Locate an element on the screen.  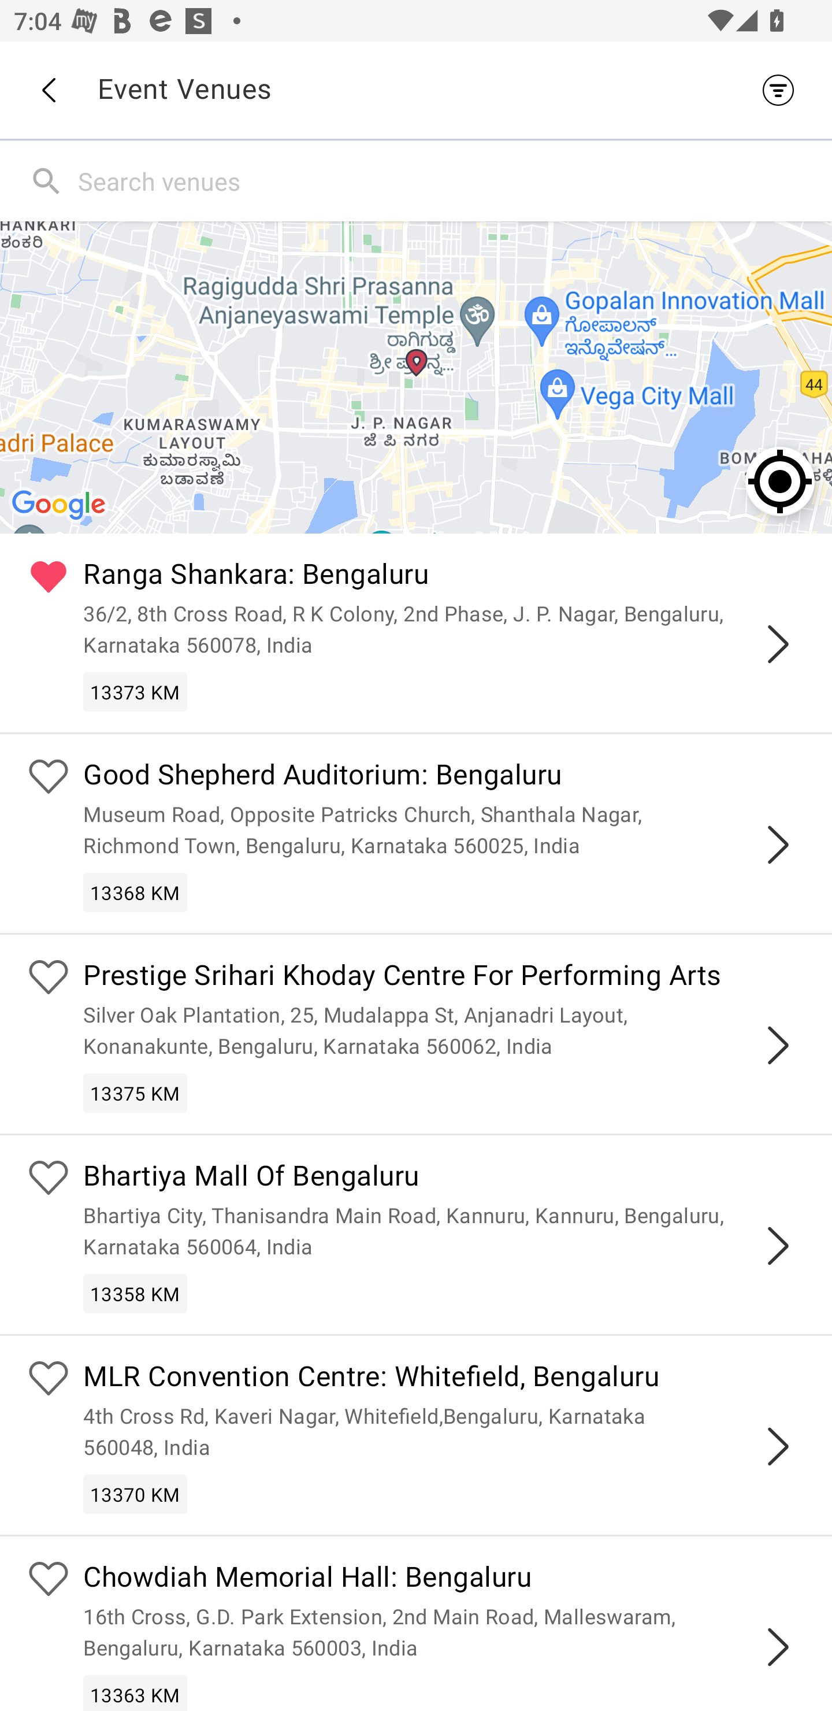
Back is located at coordinates (48, 90).